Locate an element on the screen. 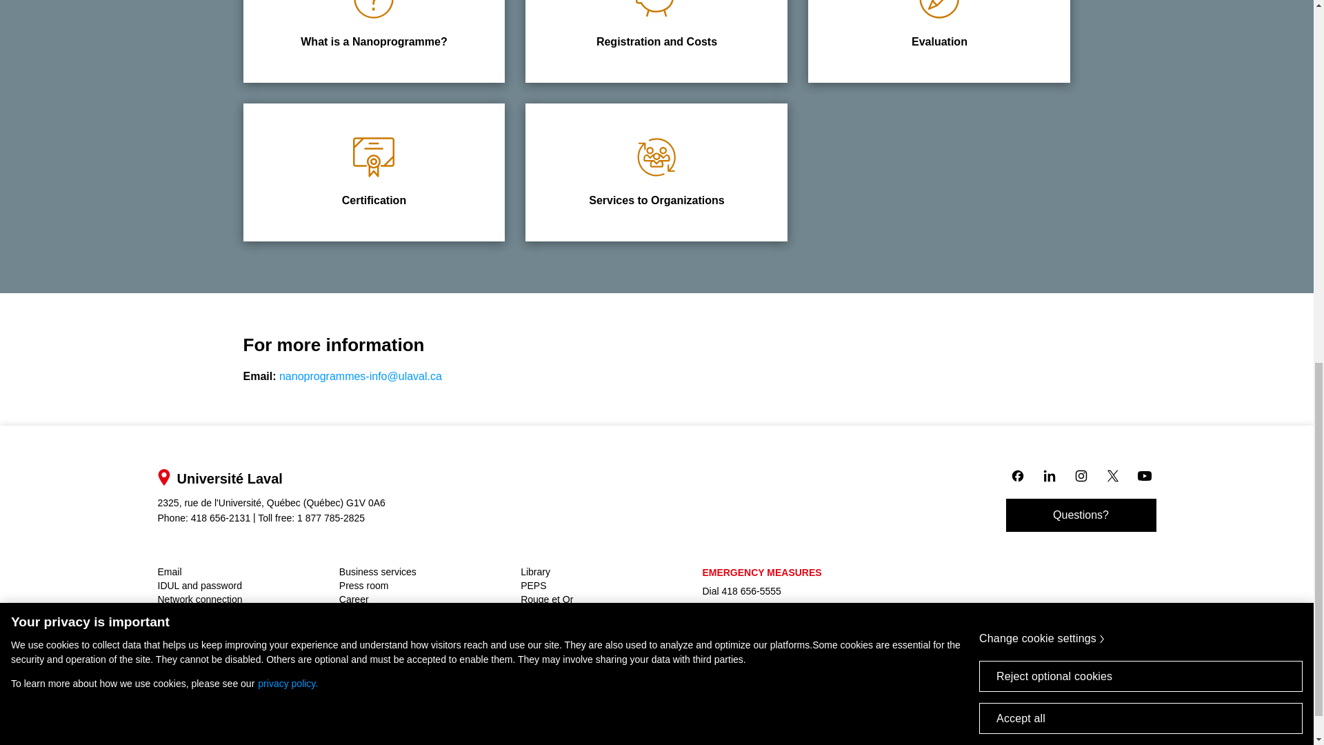  Follow us on Facebook is located at coordinates (374, 157).